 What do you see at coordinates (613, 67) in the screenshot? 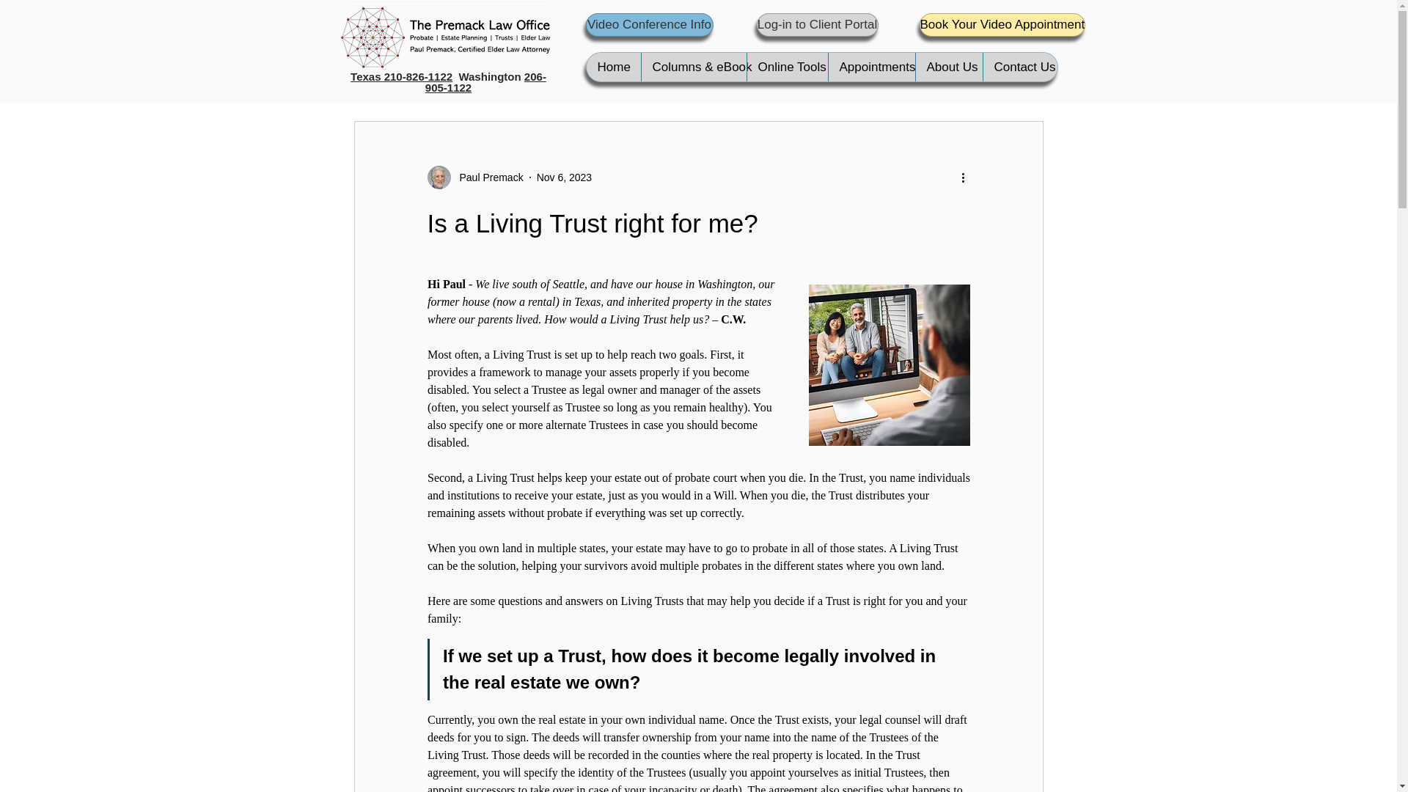
I see `Home` at bounding box center [613, 67].